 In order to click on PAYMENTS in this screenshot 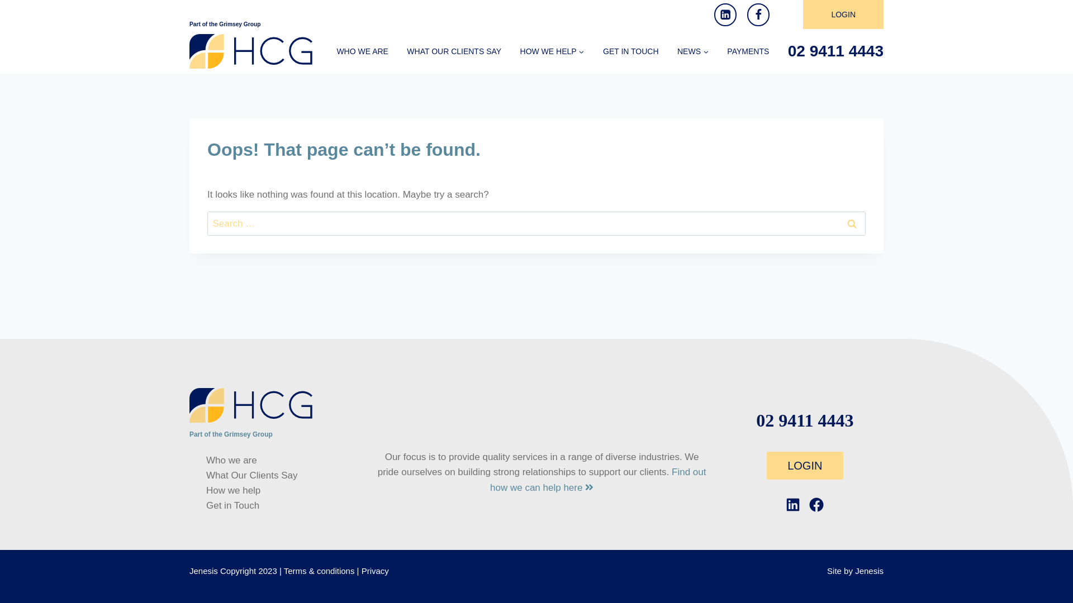, I will do `click(748, 51)`.